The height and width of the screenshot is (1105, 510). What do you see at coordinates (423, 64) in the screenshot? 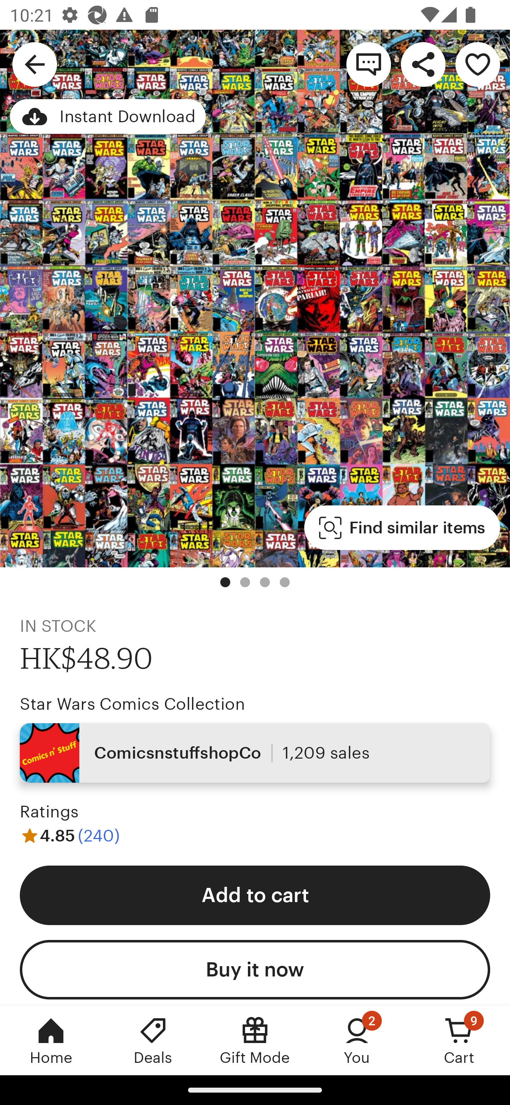
I see `Share` at bounding box center [423, 64].